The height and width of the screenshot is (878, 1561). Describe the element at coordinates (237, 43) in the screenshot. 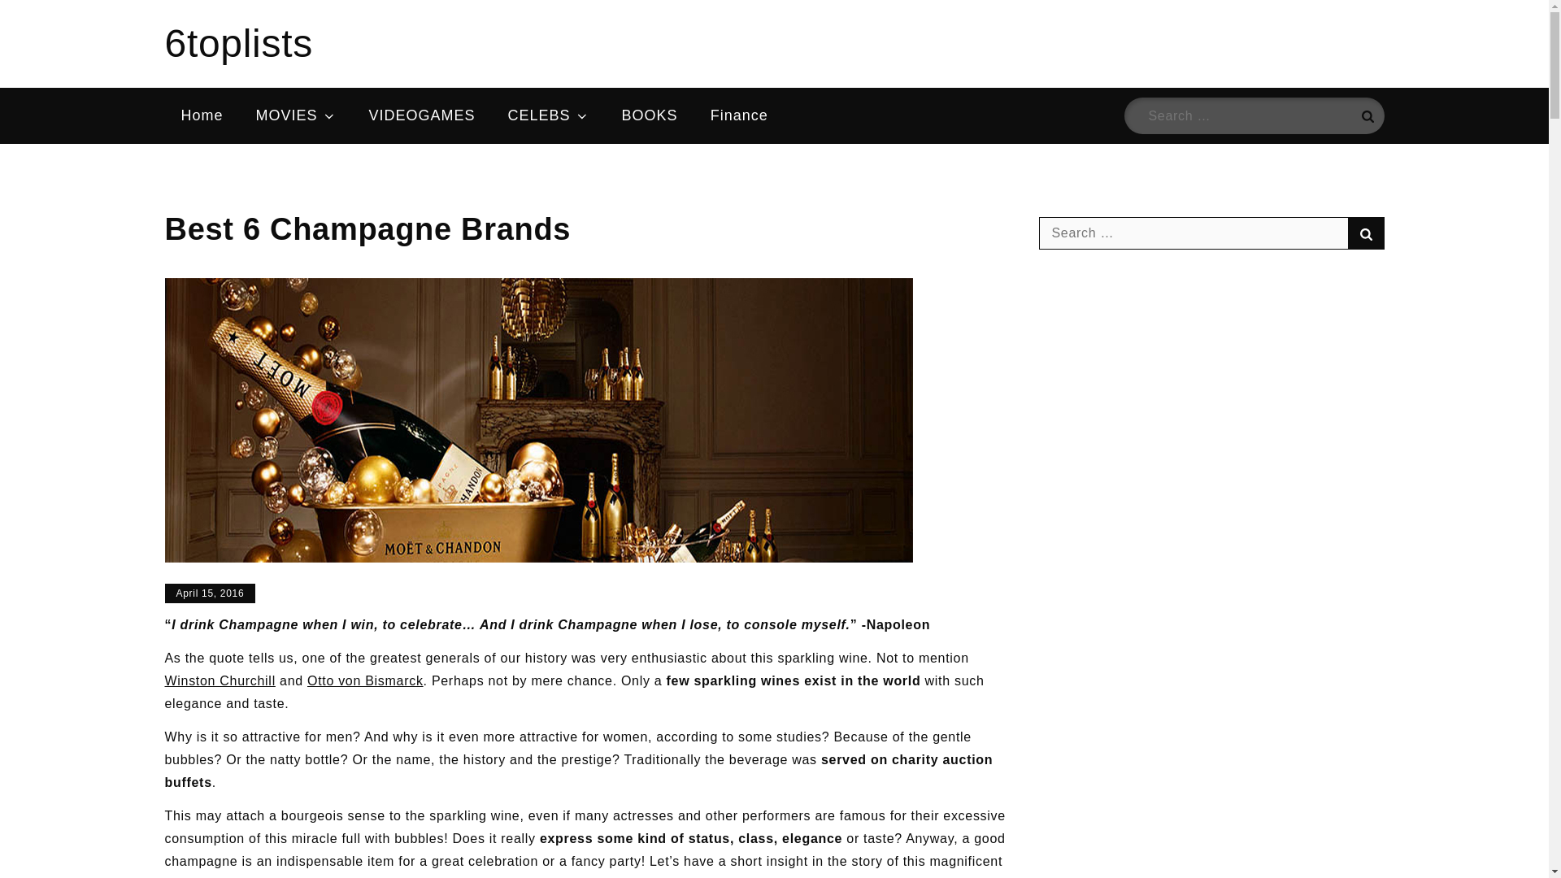

I see `6toplists` at that location.